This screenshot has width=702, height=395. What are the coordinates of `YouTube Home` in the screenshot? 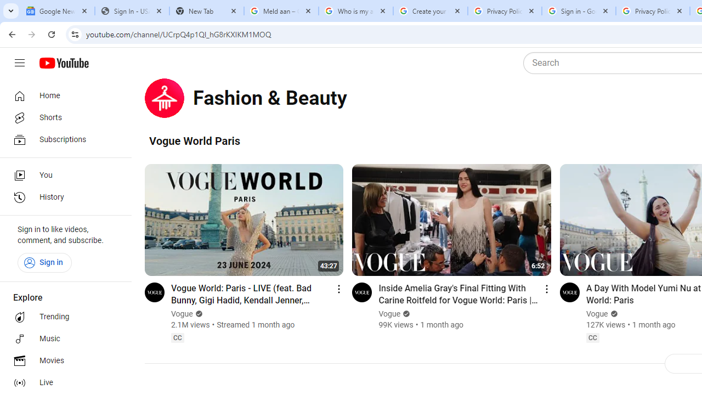 It's located at (64, 63).